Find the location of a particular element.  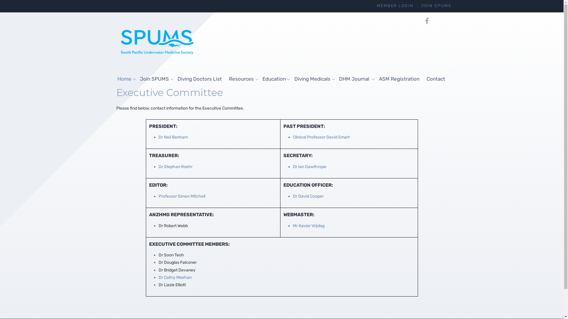

Dr Stephan Roehr is located at coordinates (176, 167).